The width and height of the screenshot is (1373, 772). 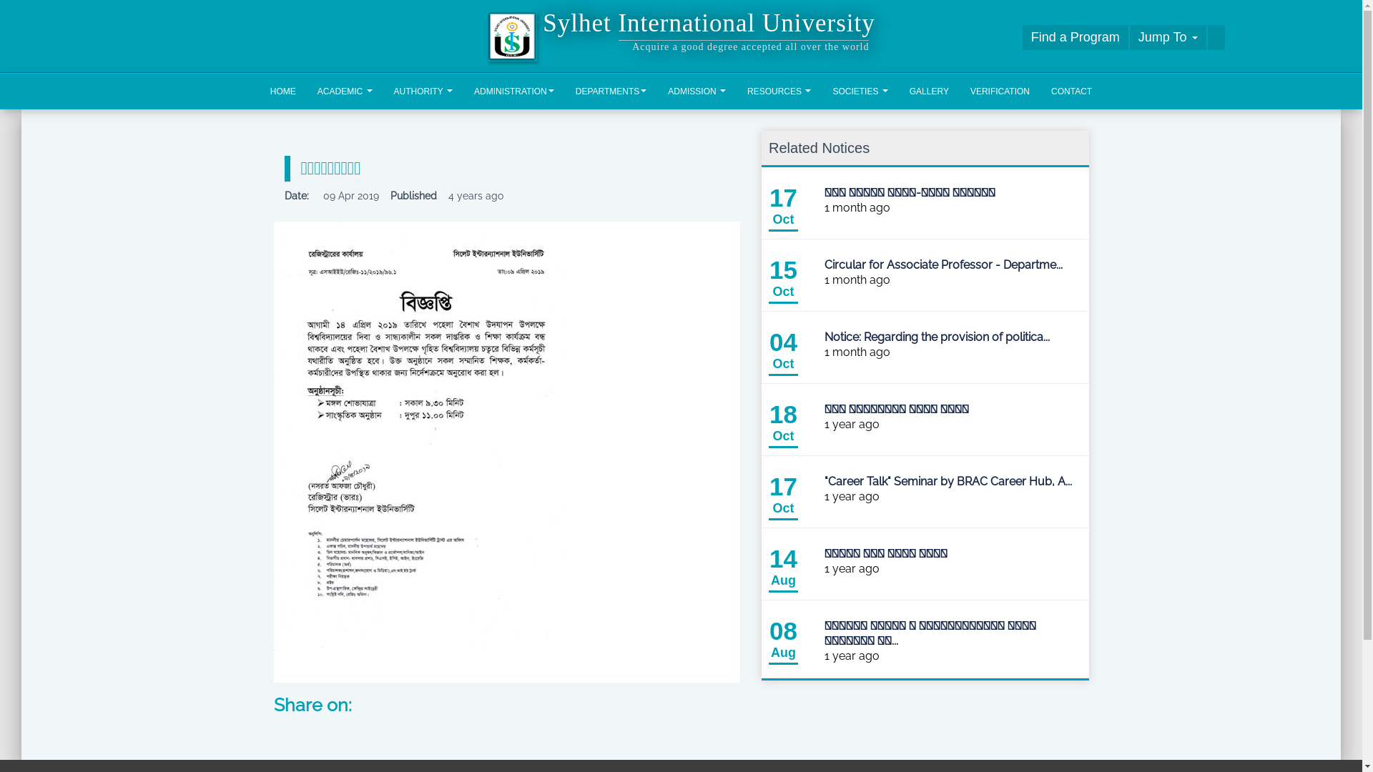 What do you see at coordinates (948, 482) in the screenshot?
I see `"Career Talk" Seminar by BRAC Career Hub, A...` at bounding box center [948, 482].